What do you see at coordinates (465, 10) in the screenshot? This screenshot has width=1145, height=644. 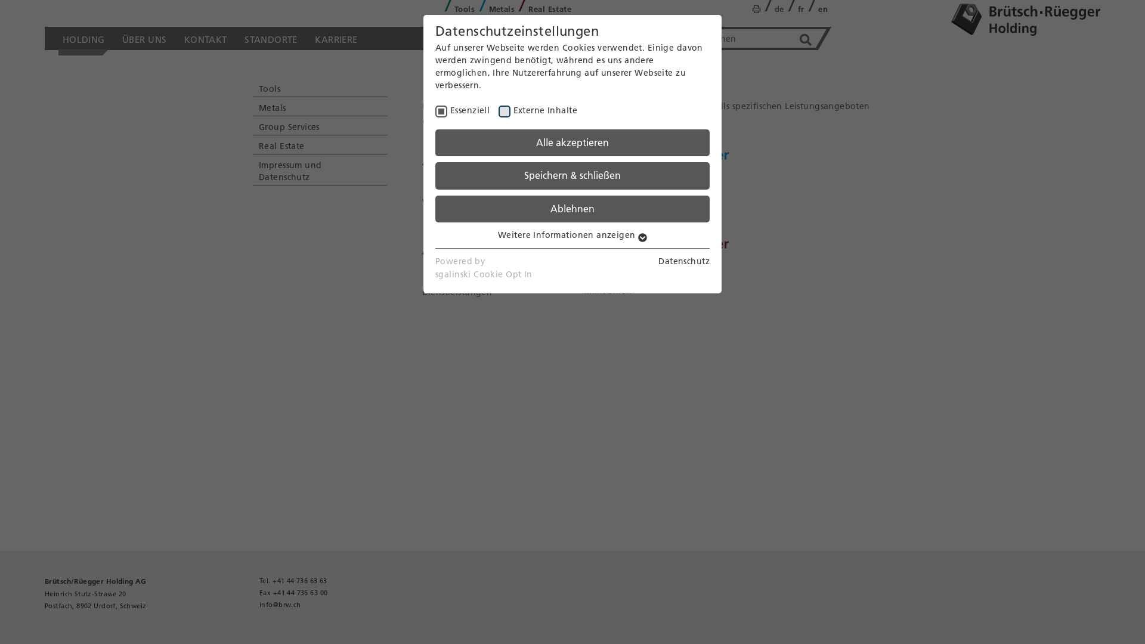 I see `Tools` at bounding box center [465, 10].